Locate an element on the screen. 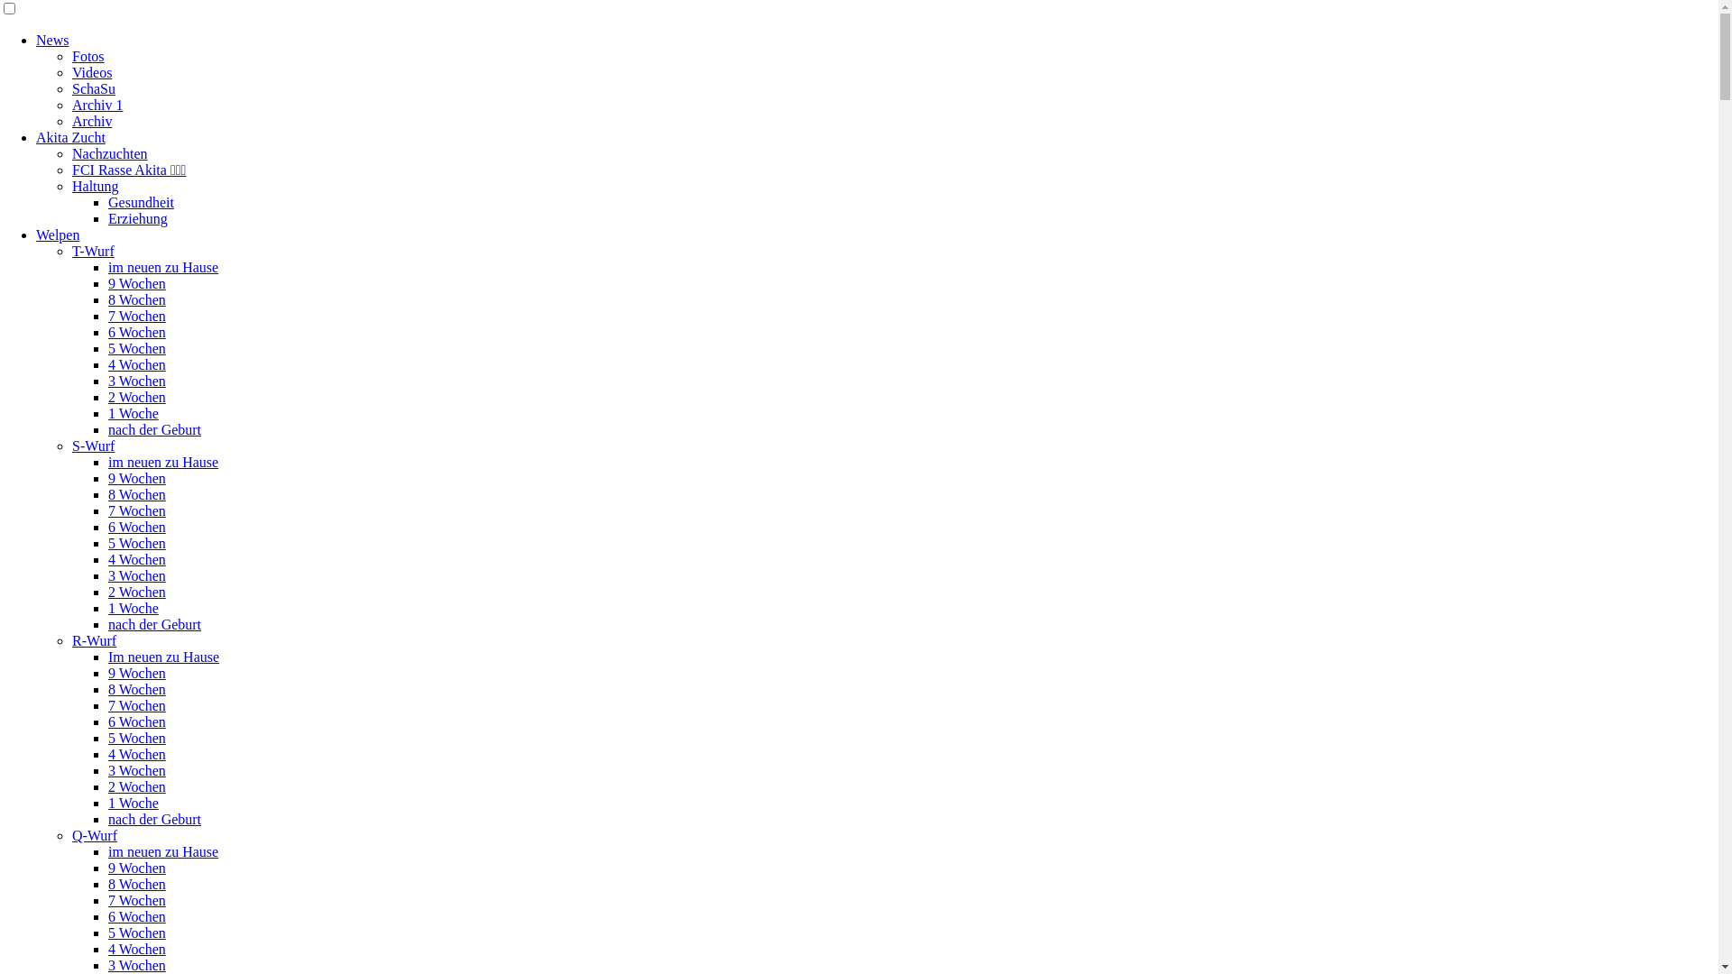 Image resolution: width=1732 pixels, height=974 pixels. Nachzuchten is located at coordinates (110, 153).